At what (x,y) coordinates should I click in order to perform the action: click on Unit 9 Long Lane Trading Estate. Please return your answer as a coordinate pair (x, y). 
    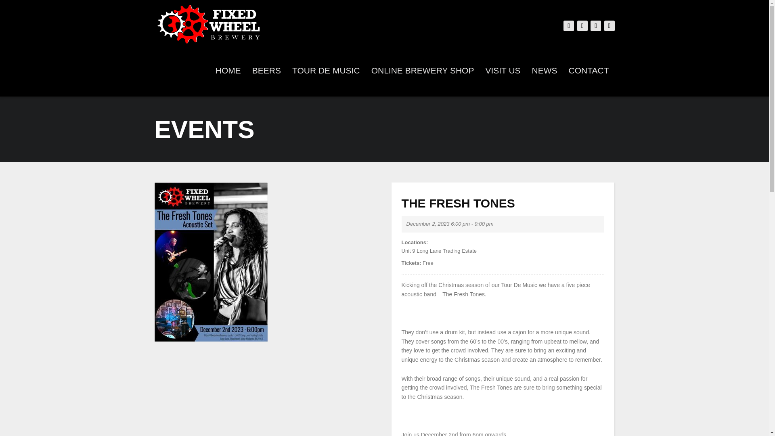
    Looking at the image, I should click on (503, 251).